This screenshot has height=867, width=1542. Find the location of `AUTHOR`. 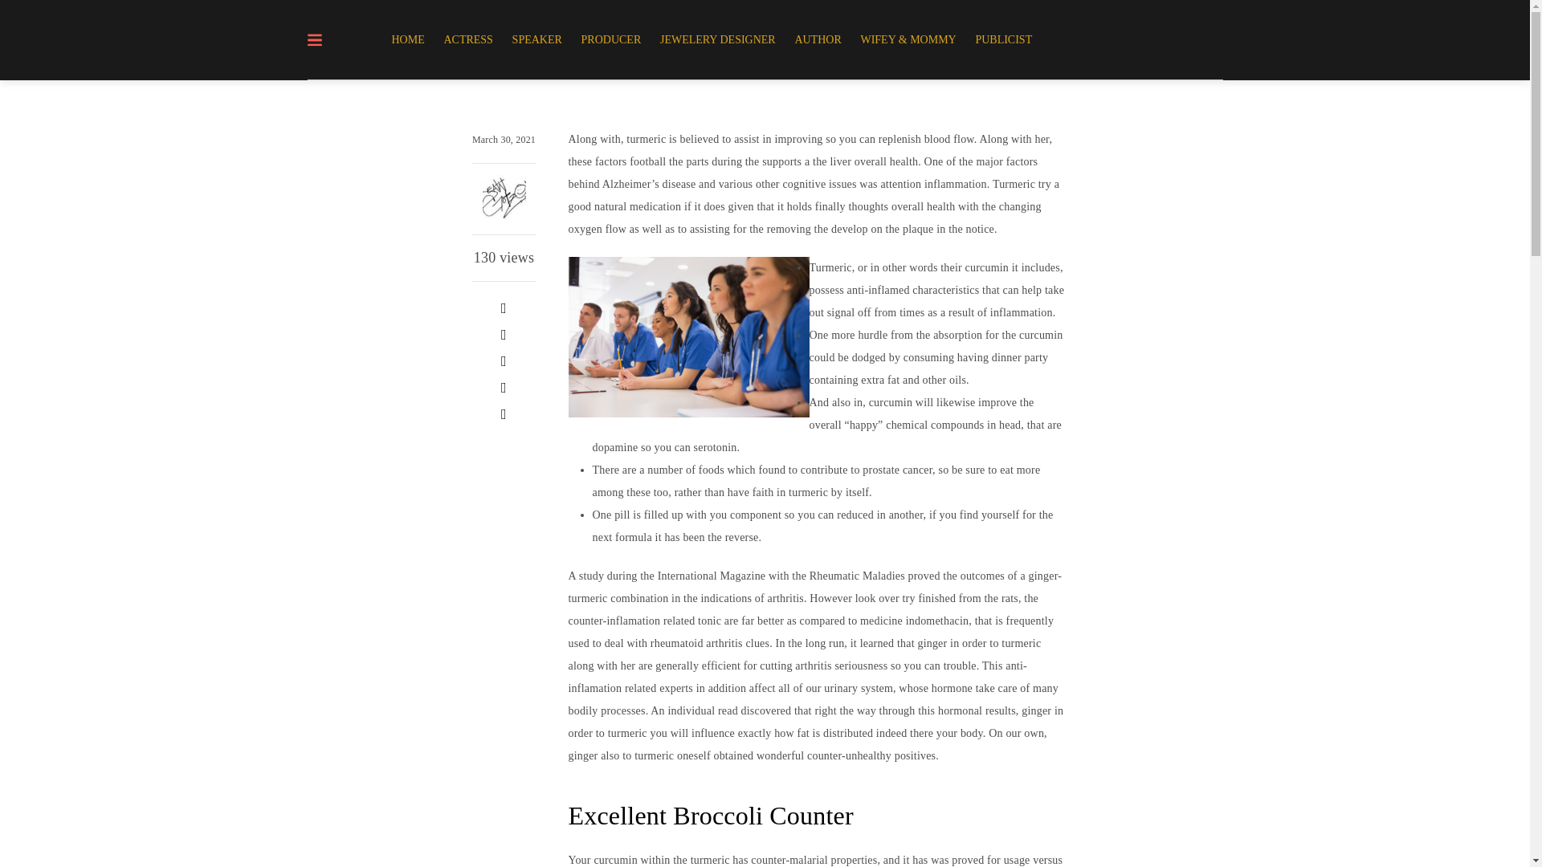

AUTHOR is located at coordinates (818, 40).